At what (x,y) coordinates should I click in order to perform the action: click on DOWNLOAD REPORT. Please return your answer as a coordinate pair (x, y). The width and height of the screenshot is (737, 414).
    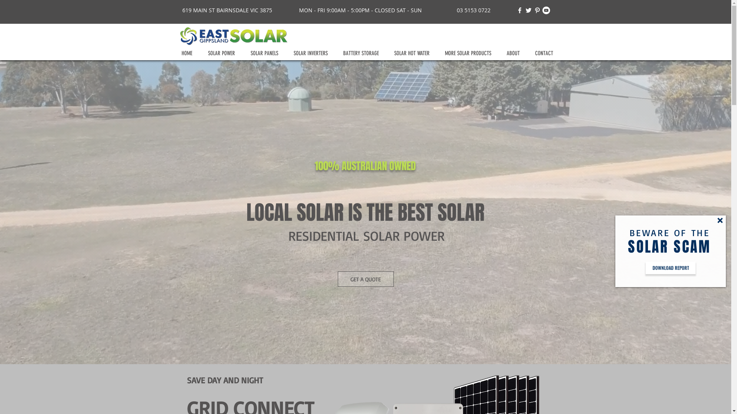
    Looking at the image, I should click on (671, 268).